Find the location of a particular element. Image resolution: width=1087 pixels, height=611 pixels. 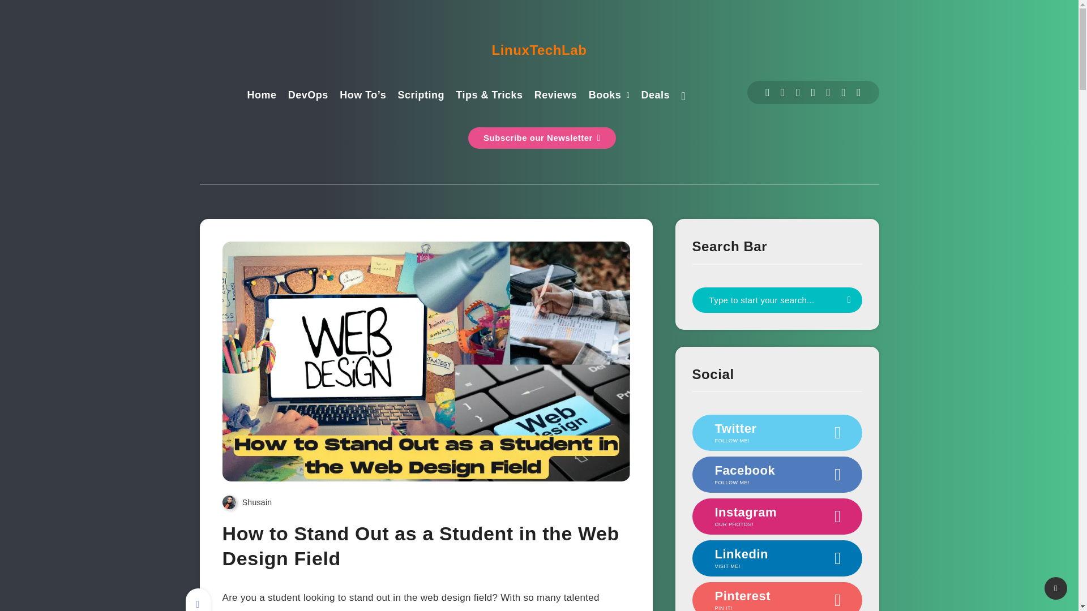

Books is located at coordinates (605, 96).